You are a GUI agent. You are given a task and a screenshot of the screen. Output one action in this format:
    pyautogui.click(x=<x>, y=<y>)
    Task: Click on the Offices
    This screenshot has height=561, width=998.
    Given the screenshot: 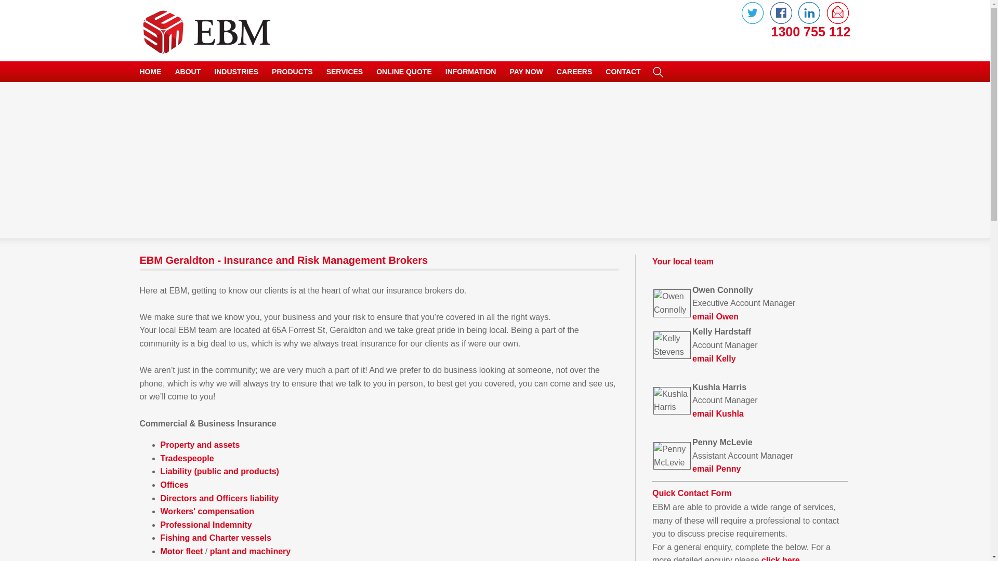 What is the action you would take?
    pyautogui.click(x=174, y=485)
    